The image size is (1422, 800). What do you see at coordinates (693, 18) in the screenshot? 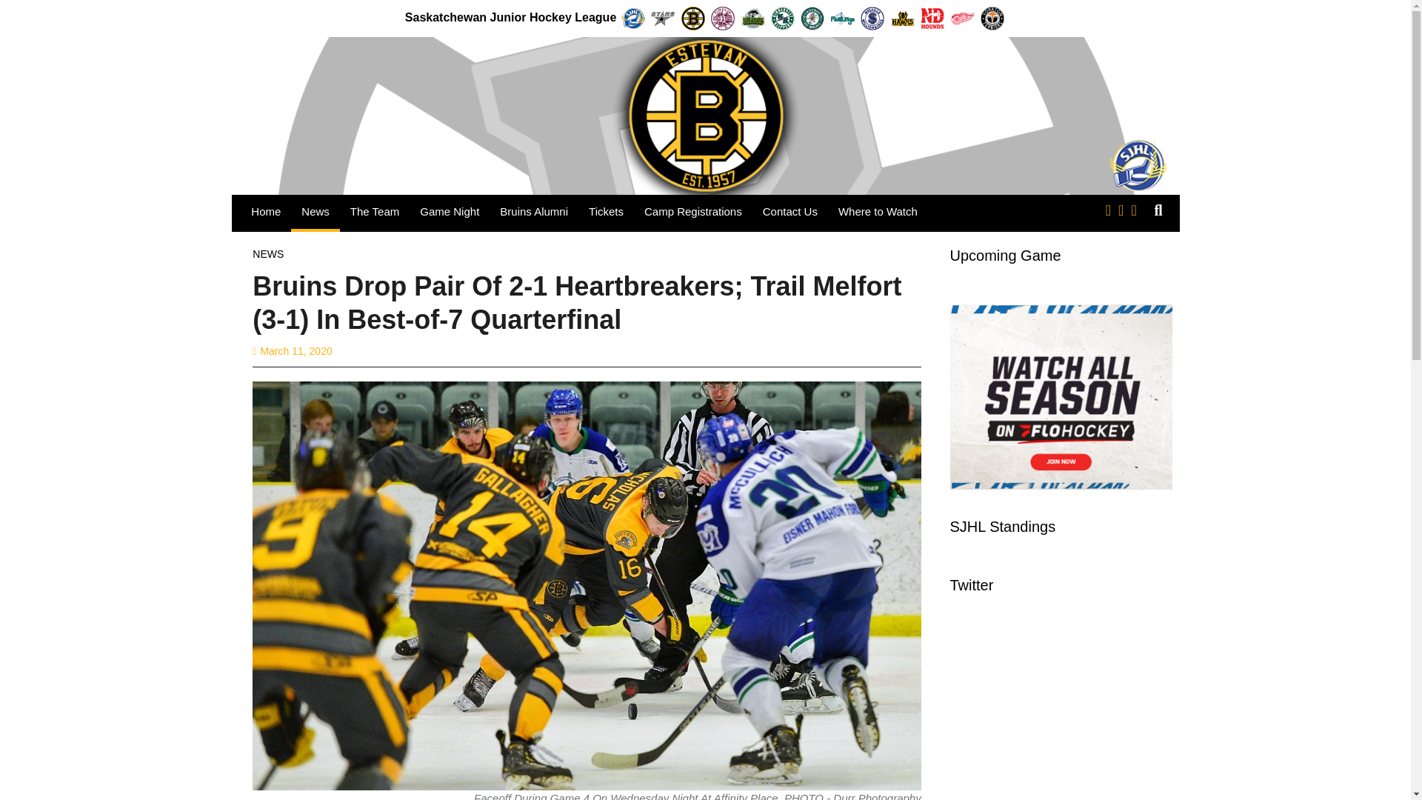
I see `Estevan Bruins` at bounding box center [693, 18].